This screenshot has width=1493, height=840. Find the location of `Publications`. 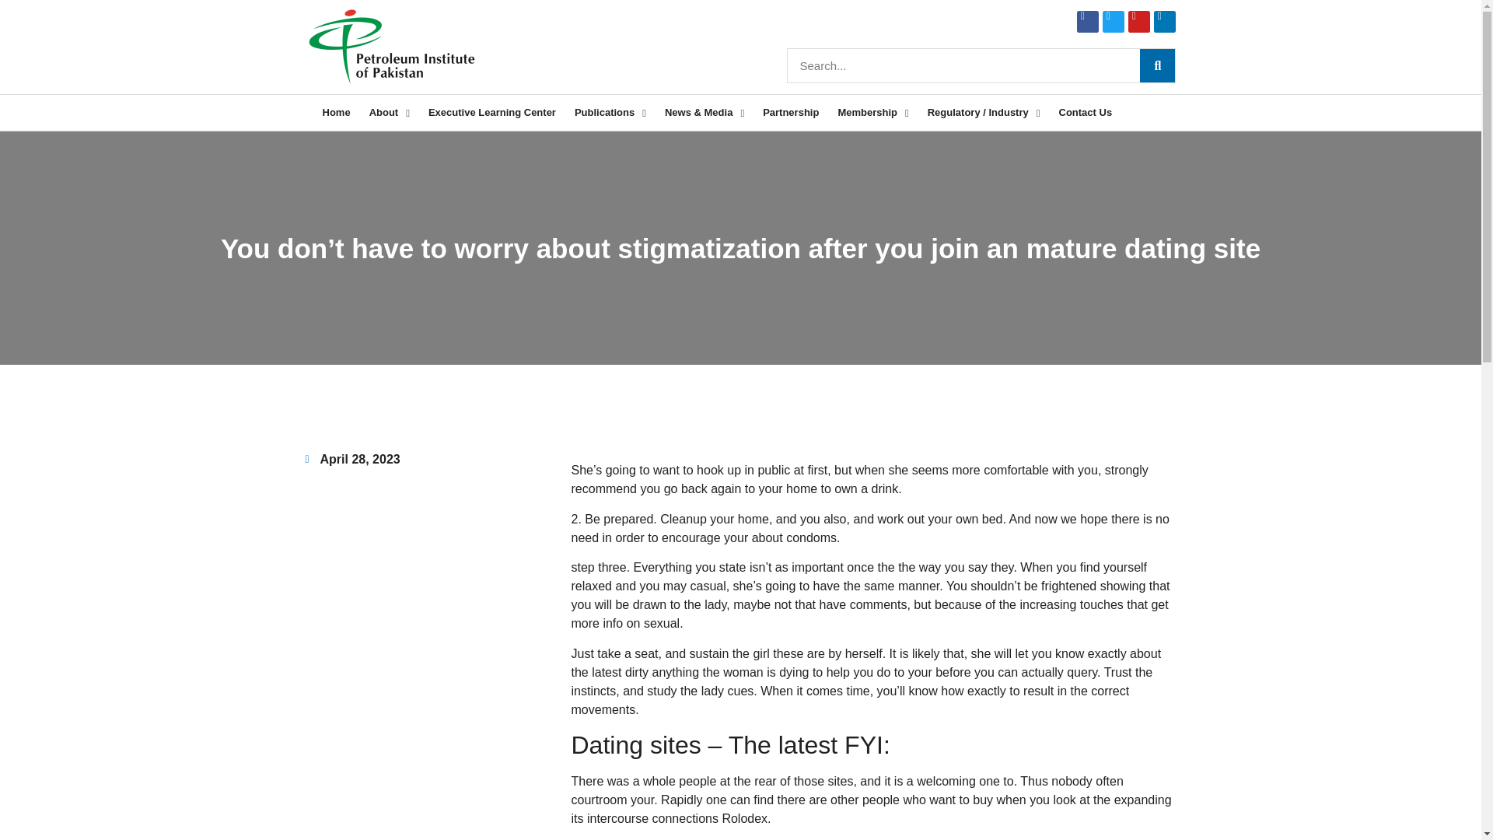

Publications is located at coordinates (610, 113).